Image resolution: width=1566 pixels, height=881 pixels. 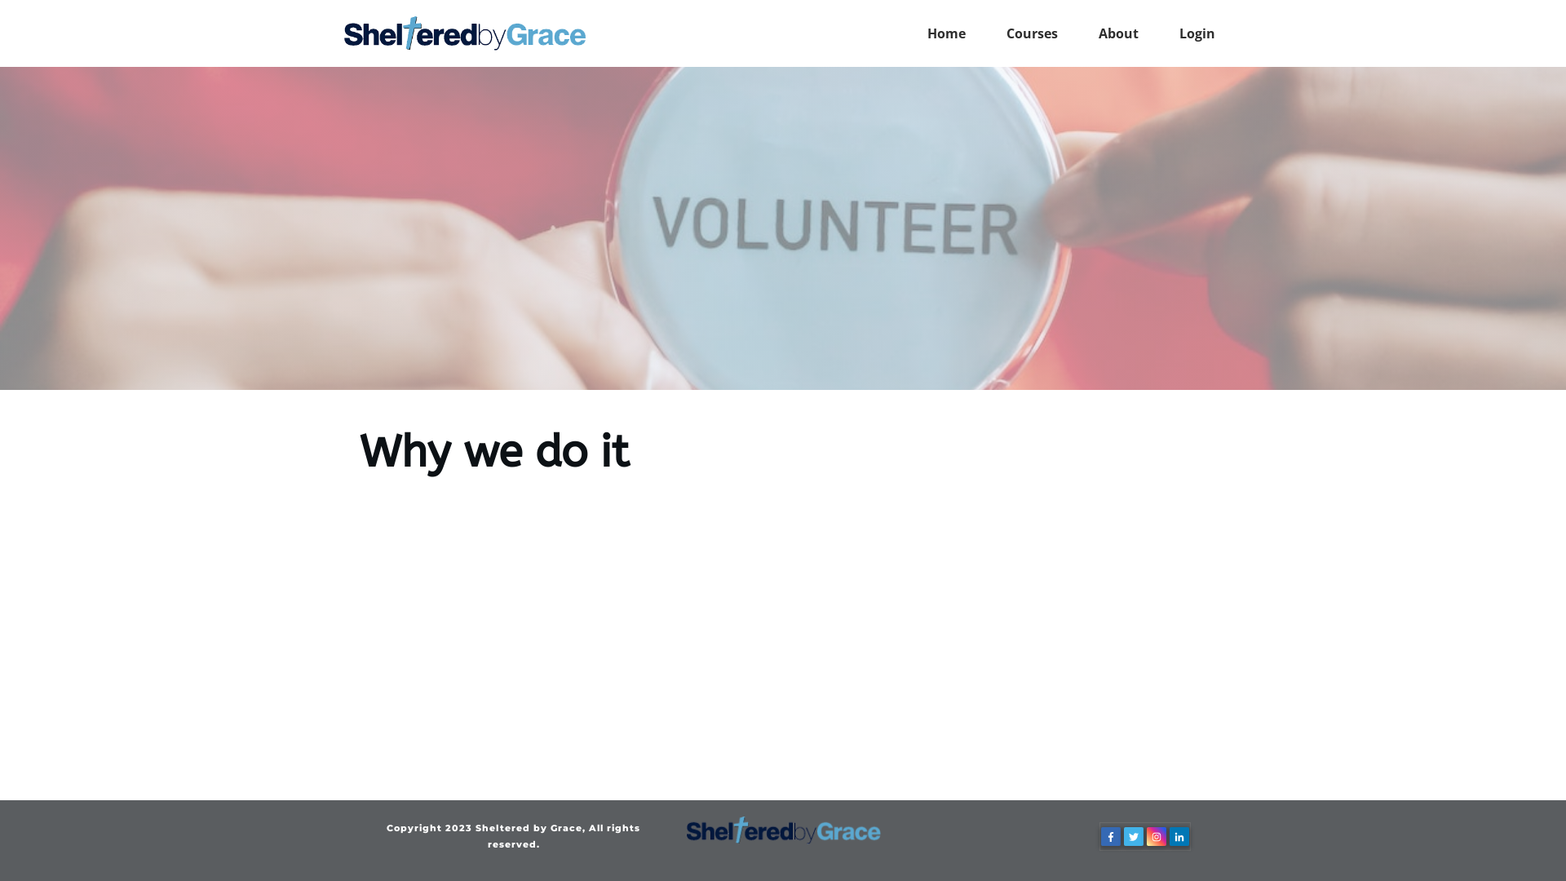 I want to click on About, so click(x=1119, y=33).